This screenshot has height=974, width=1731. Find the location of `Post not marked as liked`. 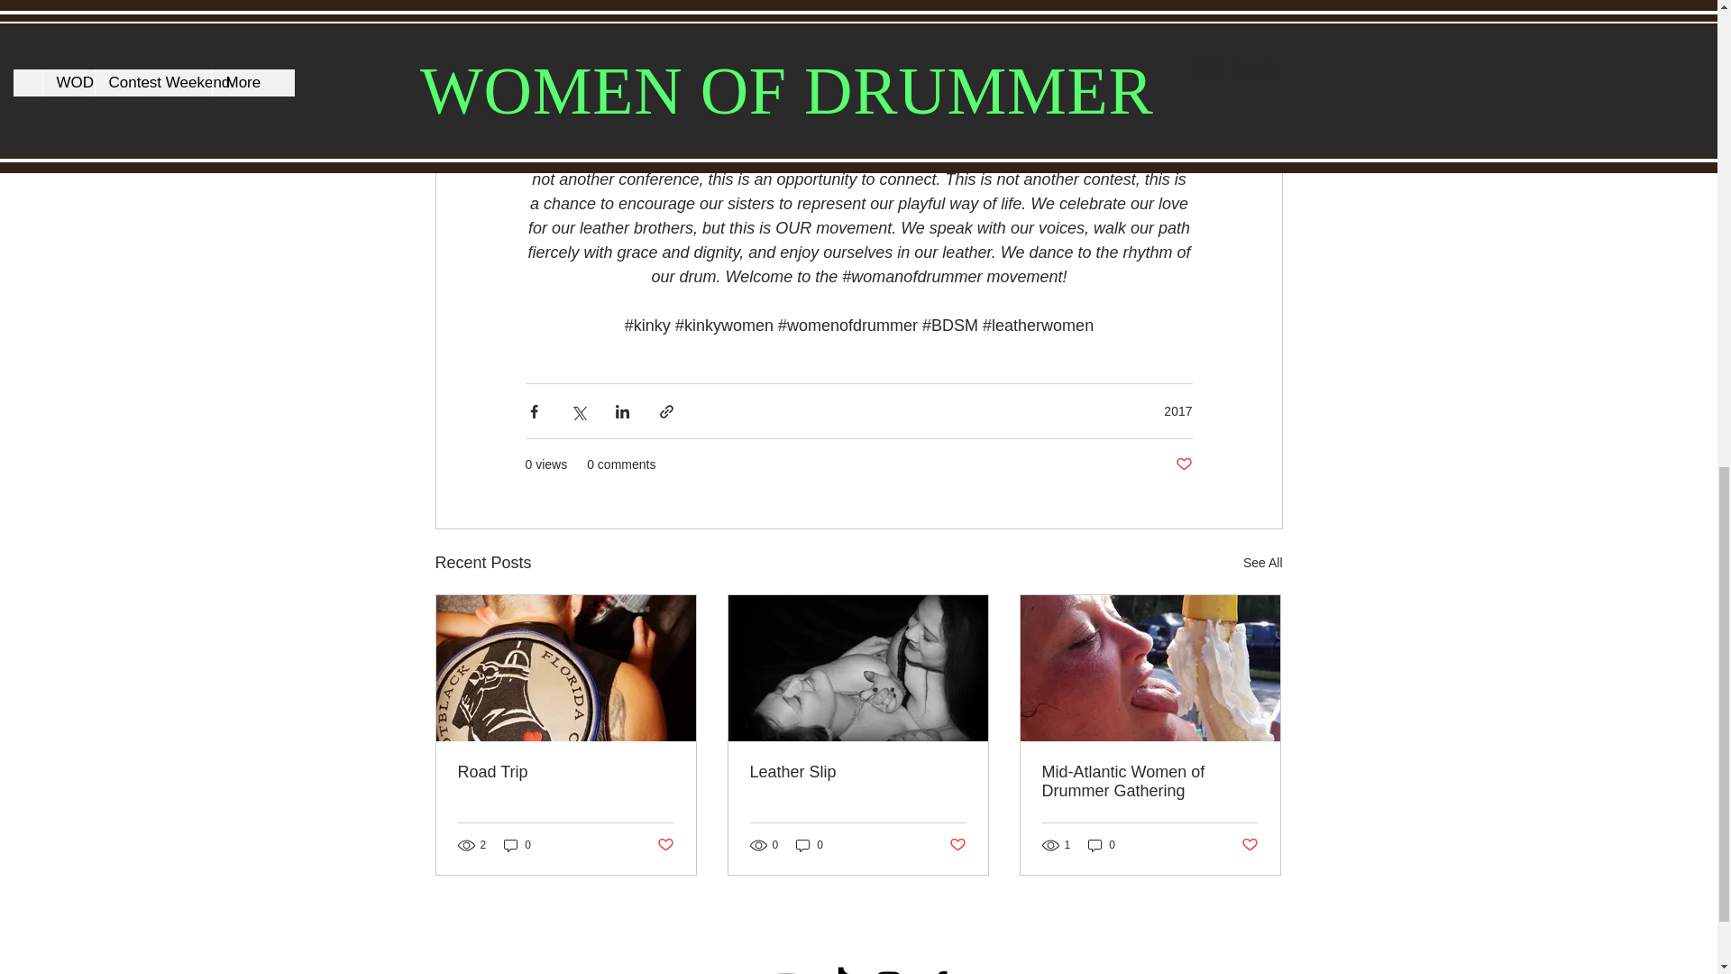

Post not marked as liked is located at coordinates (957, 844).